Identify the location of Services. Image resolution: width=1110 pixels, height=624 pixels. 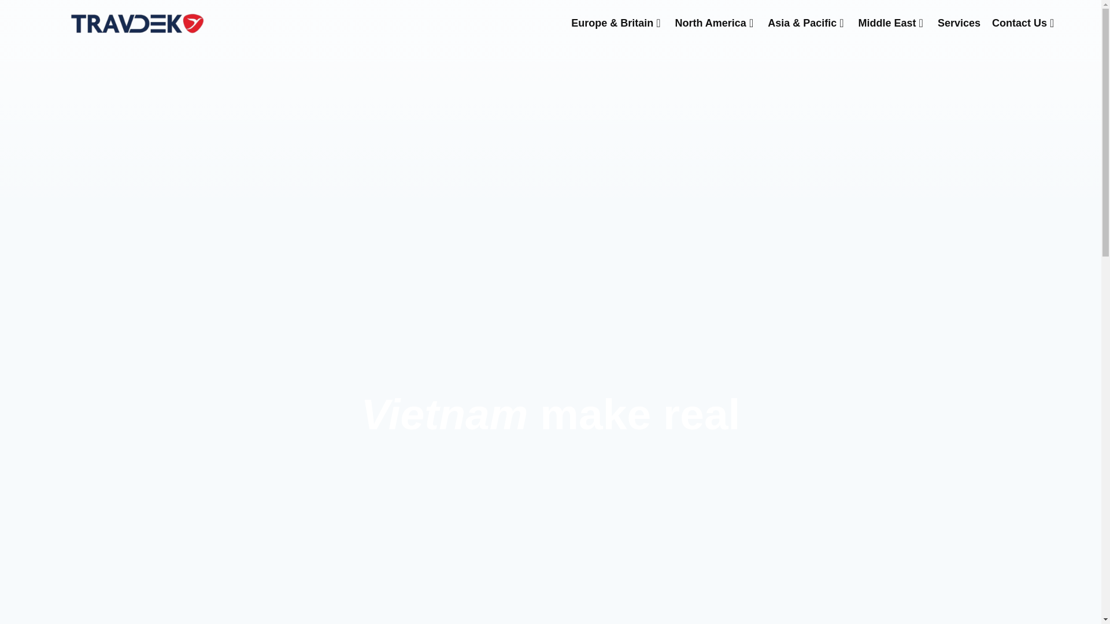
(959, 23).